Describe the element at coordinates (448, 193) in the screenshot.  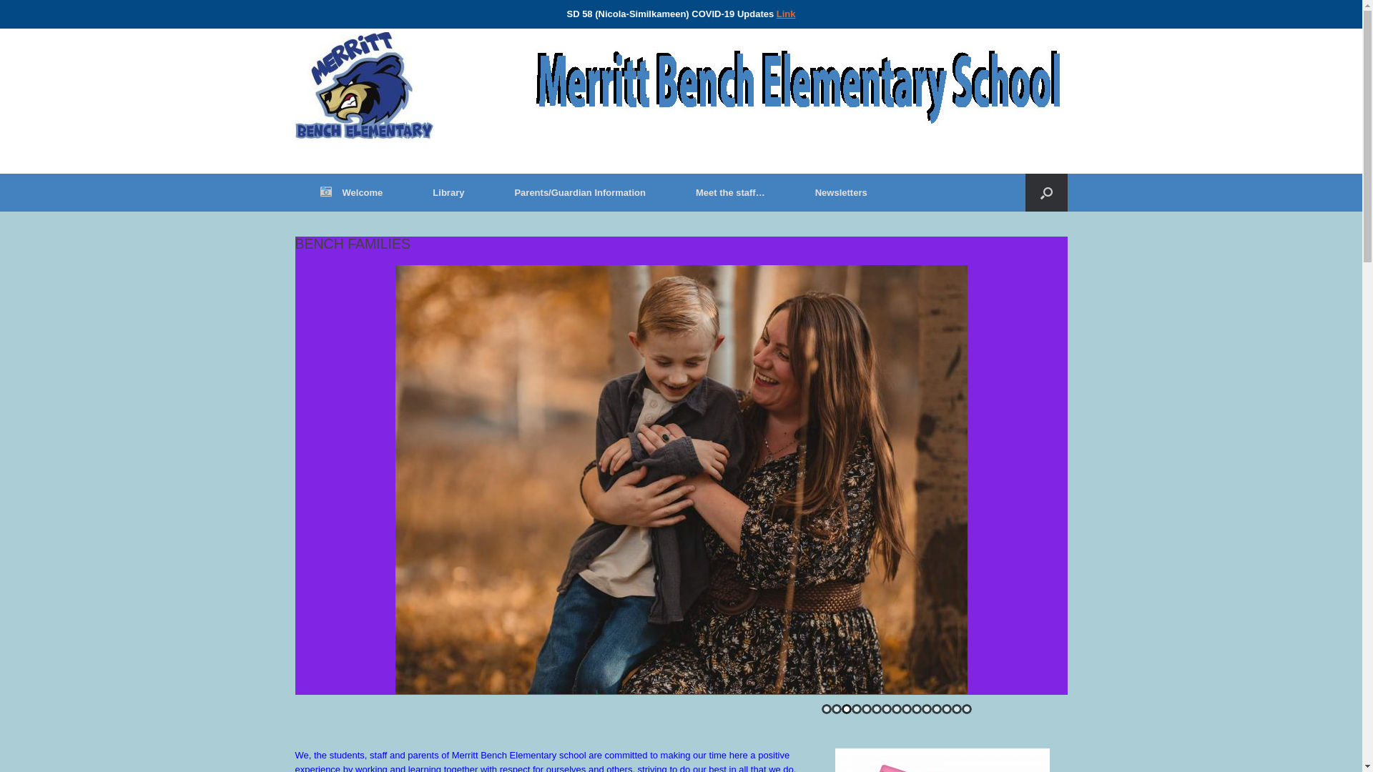
I see `Library` at that location.